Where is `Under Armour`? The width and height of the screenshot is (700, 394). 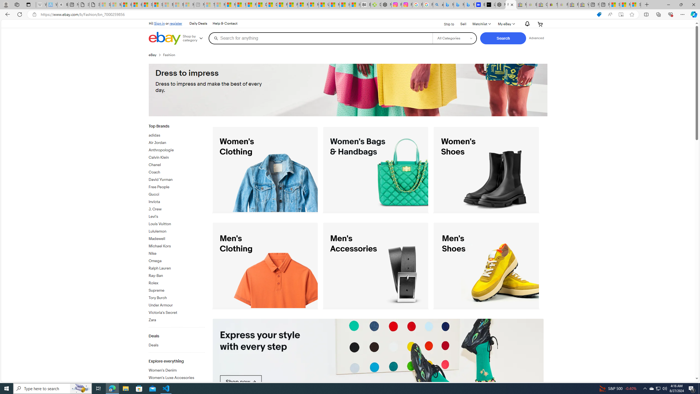 Under Armour is located at coordinates (177, 304).